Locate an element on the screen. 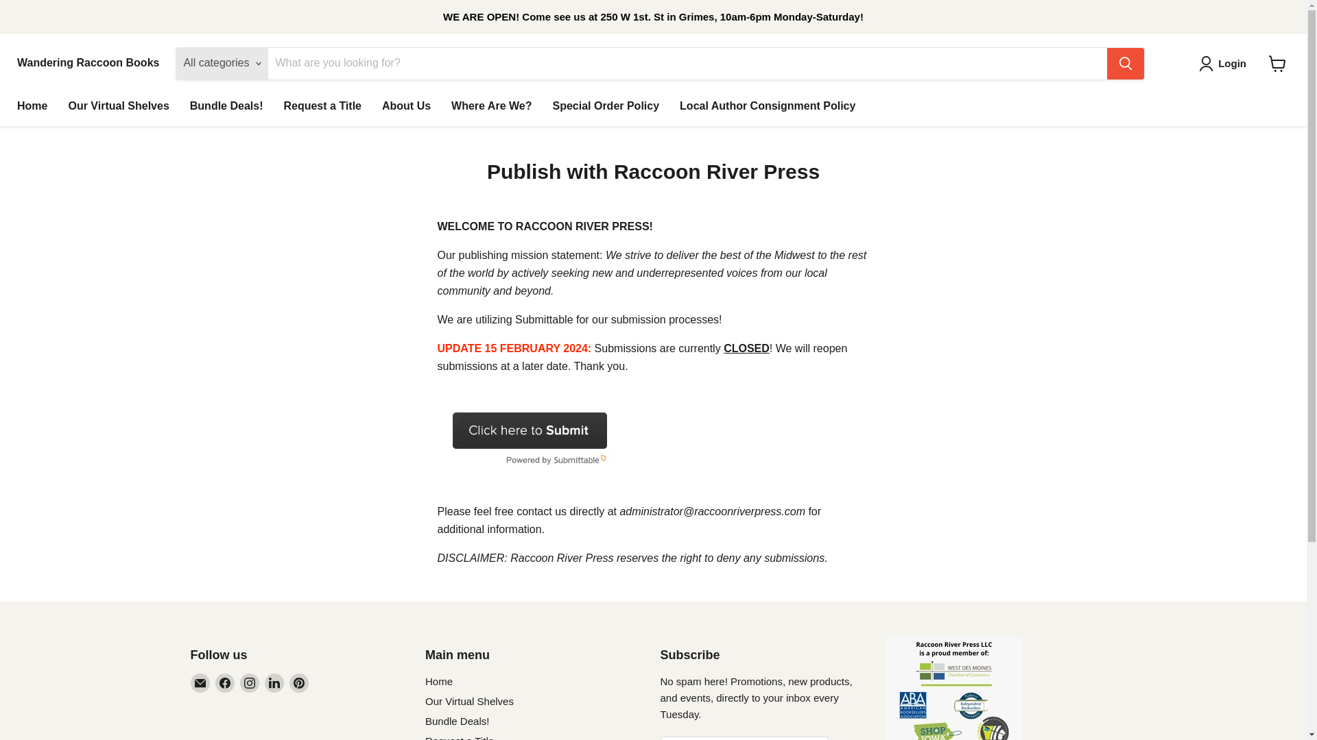  View cart is located at coordinates (1277, 63).